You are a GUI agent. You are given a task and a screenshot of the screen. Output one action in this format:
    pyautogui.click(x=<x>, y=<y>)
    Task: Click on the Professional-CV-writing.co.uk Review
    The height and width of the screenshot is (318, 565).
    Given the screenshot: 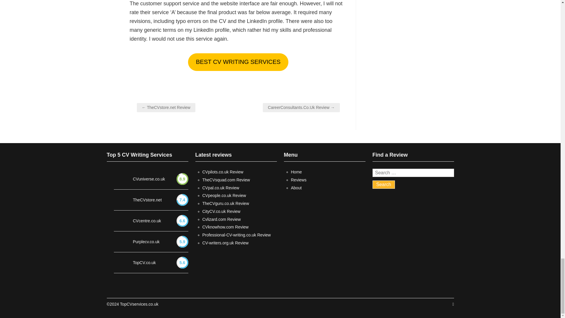 What is the action you would take?
    pyautogui.click(x=237, y=235)
    